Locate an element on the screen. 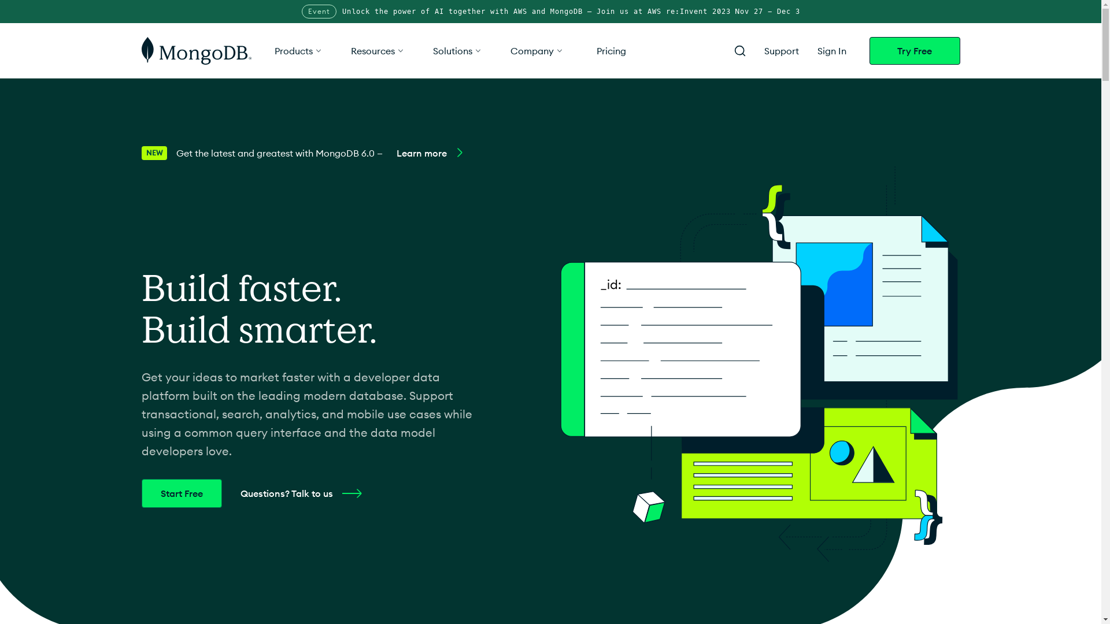  Learn more is located at coordinates (438, 153).